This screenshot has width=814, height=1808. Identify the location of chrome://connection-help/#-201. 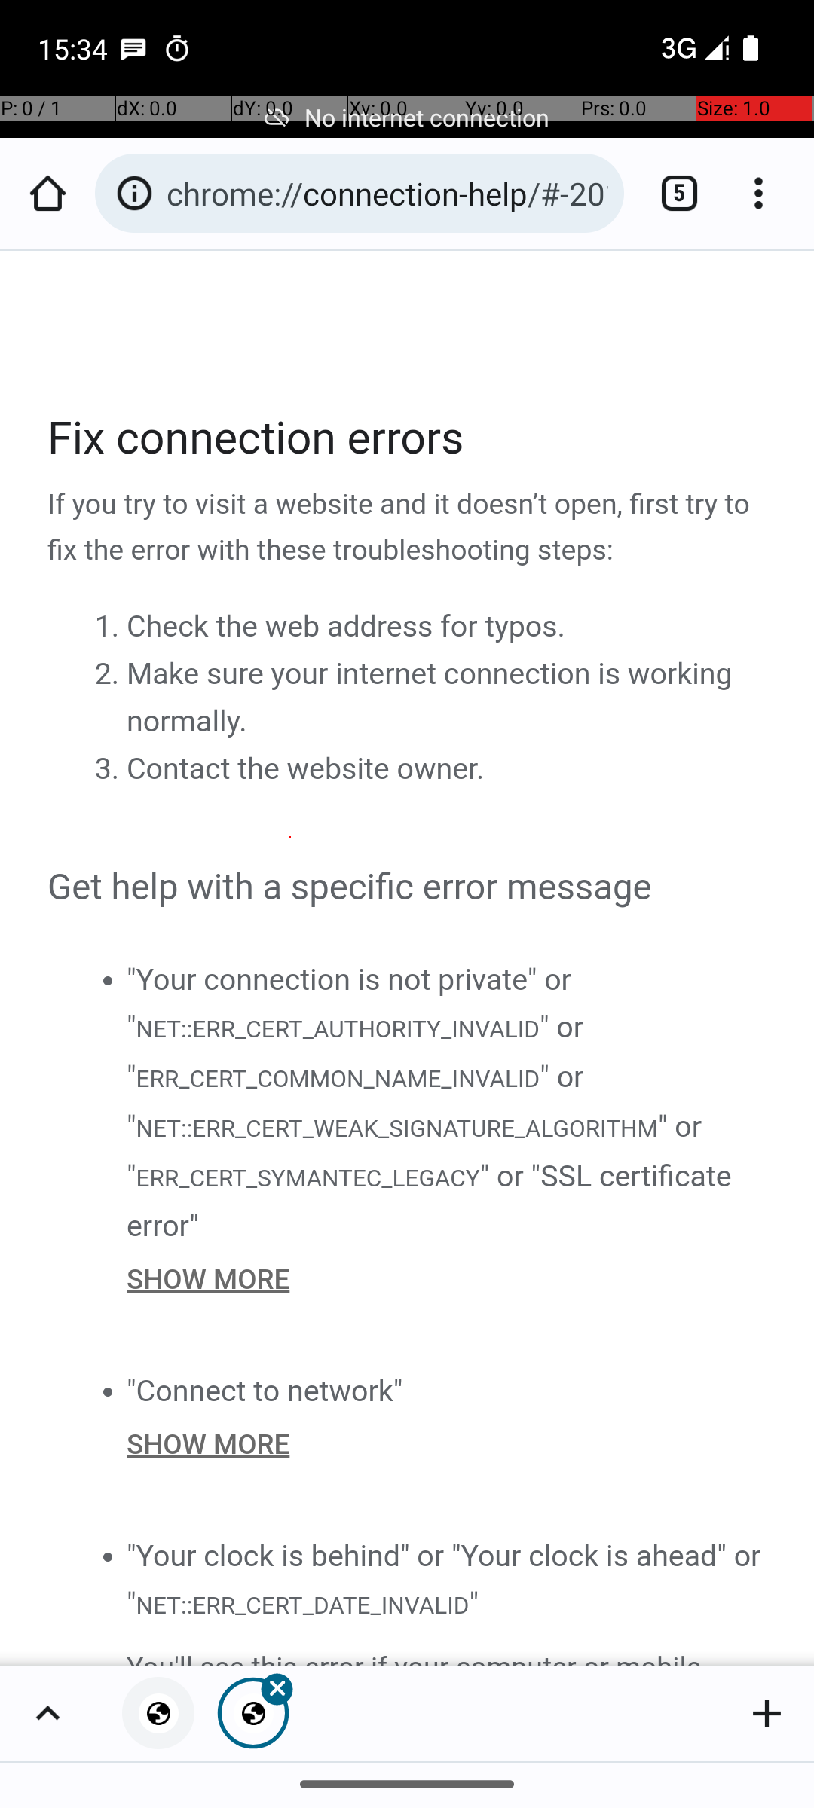
(387, 193).